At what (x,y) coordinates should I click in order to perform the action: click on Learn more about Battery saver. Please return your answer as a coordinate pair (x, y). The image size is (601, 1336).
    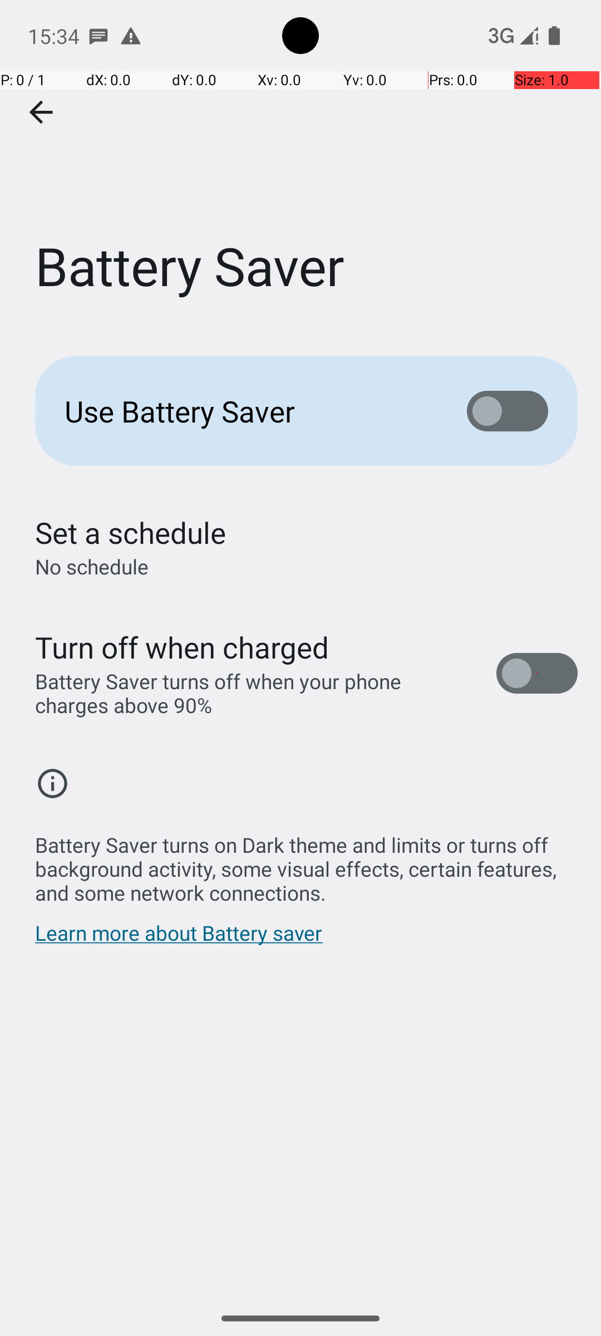
    Looking at the image, I should click on (179, 939).